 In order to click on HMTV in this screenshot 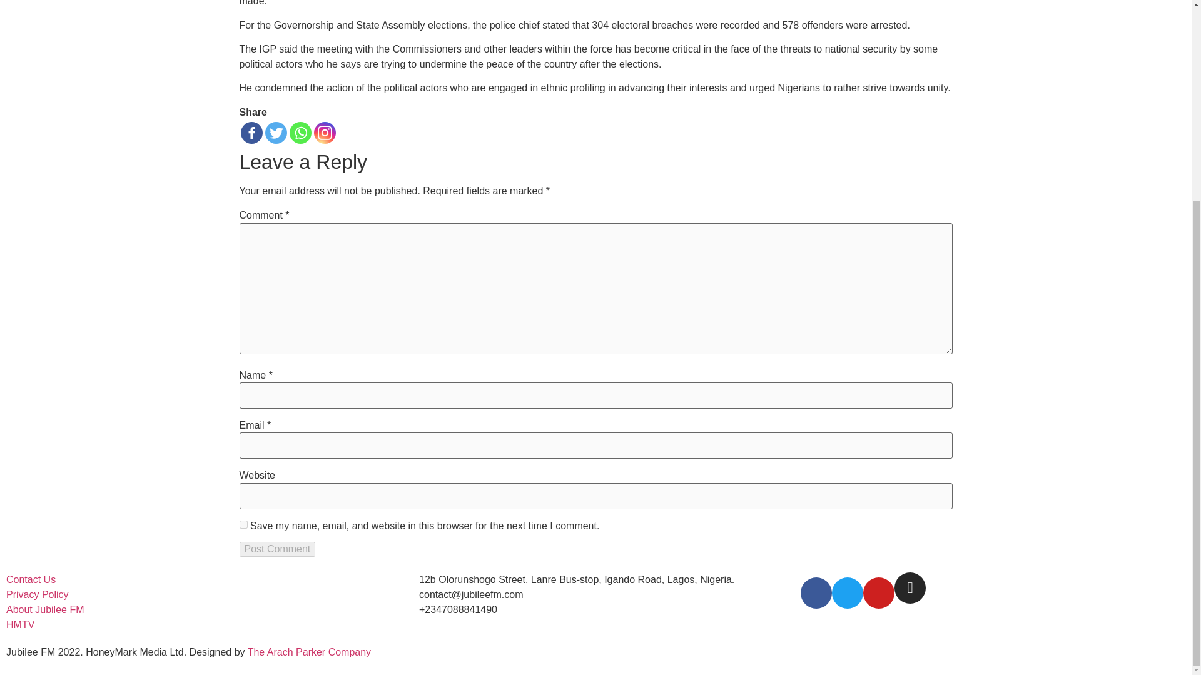, I will do `click(20, 625)`.